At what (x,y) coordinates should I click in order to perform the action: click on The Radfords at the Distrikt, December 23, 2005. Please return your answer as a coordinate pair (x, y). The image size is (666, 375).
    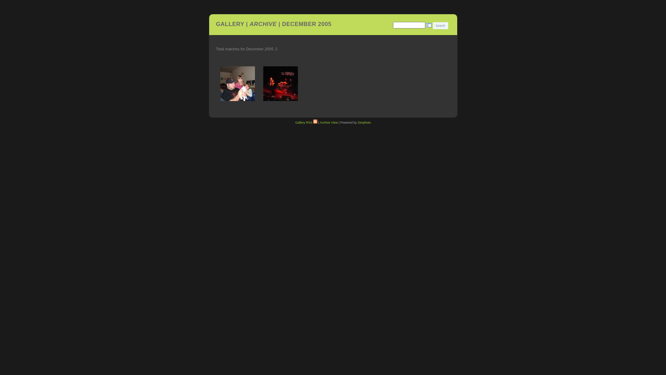
    Looking at the image, I should click on (281, 84).